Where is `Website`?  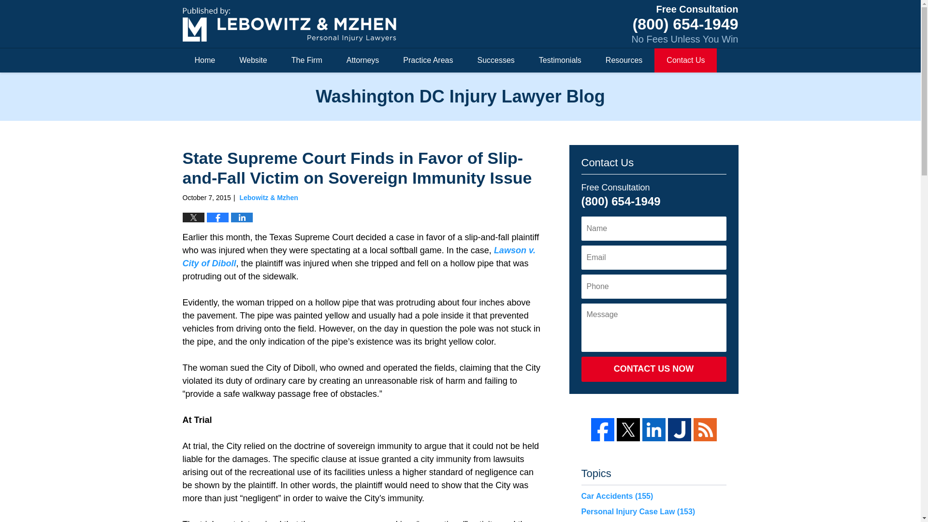
Website is located at coordinates (253, 60).